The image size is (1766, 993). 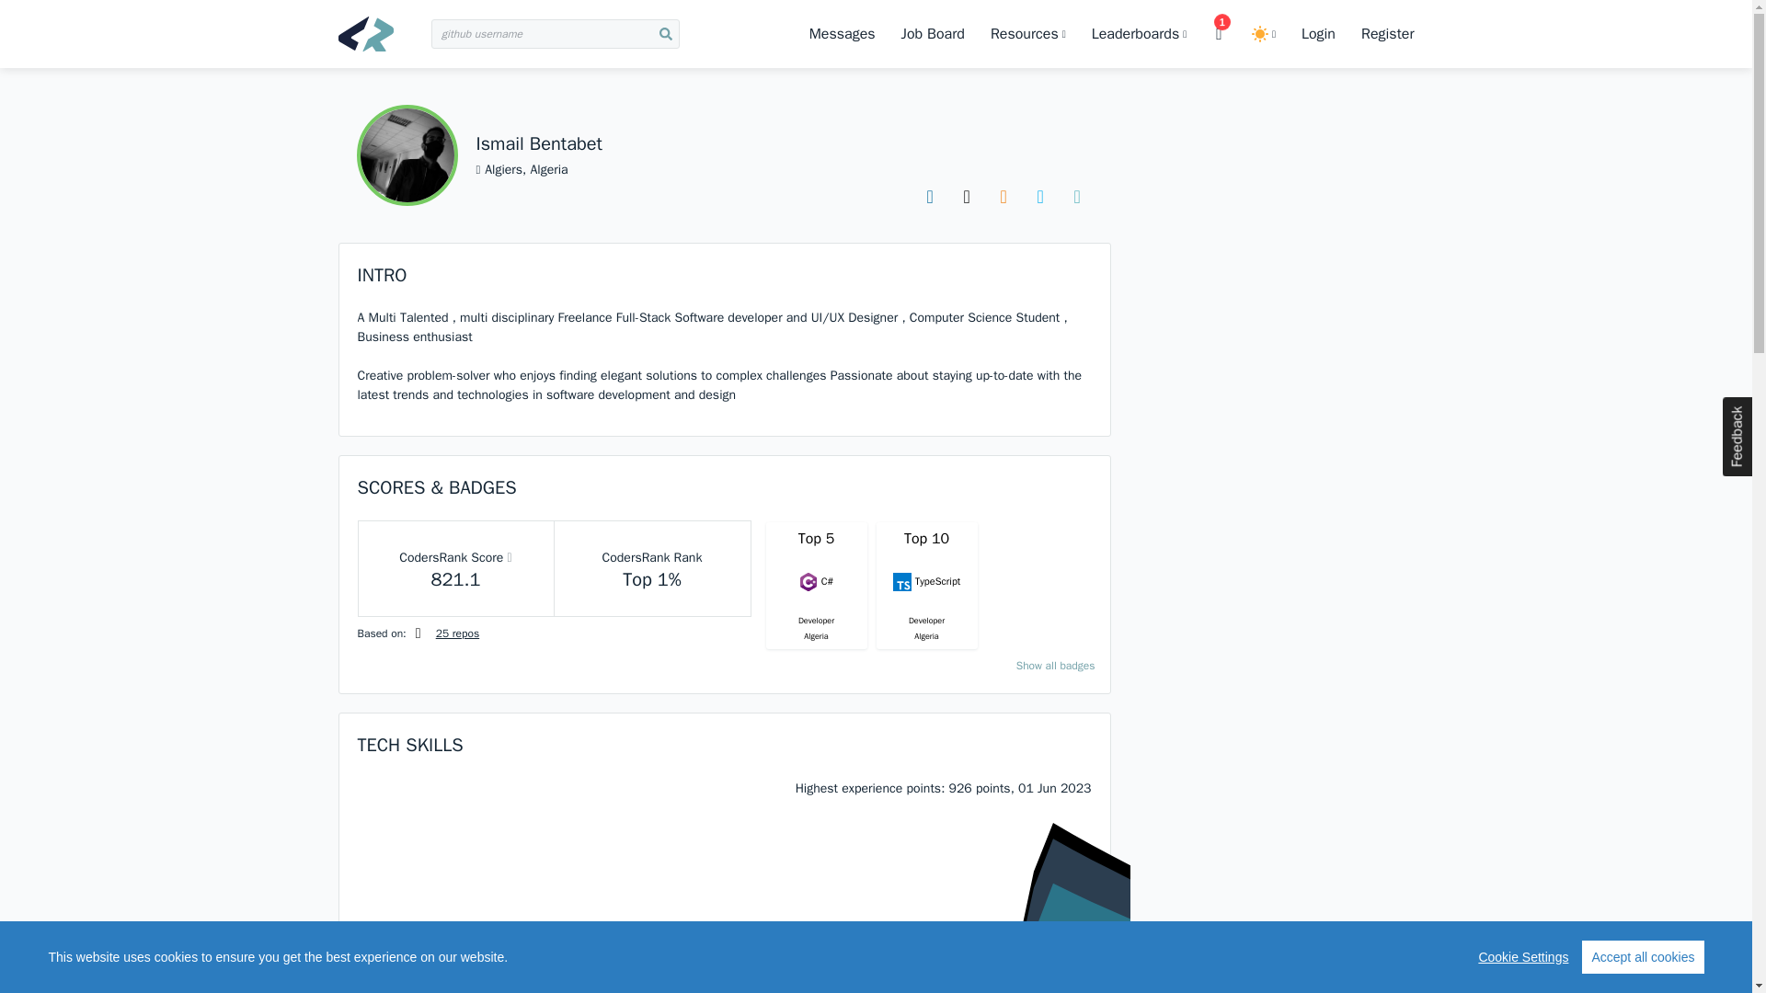 What do you see at coordinates (409, 745) in the screenshot?
I see `TECH SKILLS` at bounding box center [409, 745].